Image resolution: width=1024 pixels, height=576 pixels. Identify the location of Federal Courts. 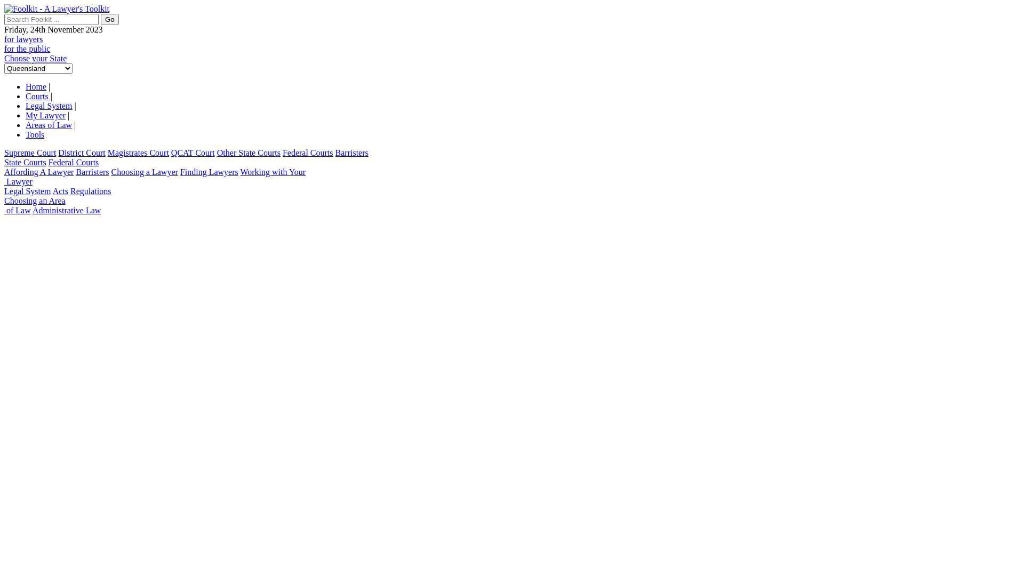
(74, 162).